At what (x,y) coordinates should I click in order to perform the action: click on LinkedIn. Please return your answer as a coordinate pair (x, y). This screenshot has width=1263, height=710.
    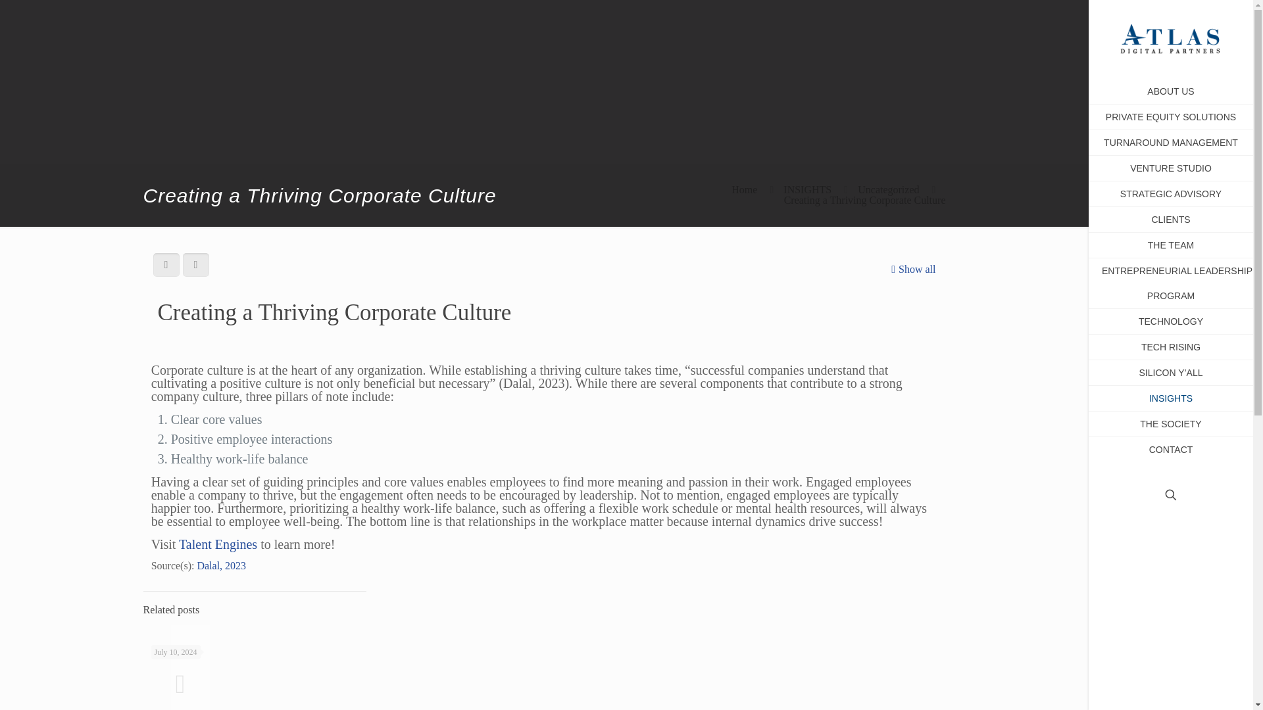
    Looking at the image, I should click on (1184, 692).